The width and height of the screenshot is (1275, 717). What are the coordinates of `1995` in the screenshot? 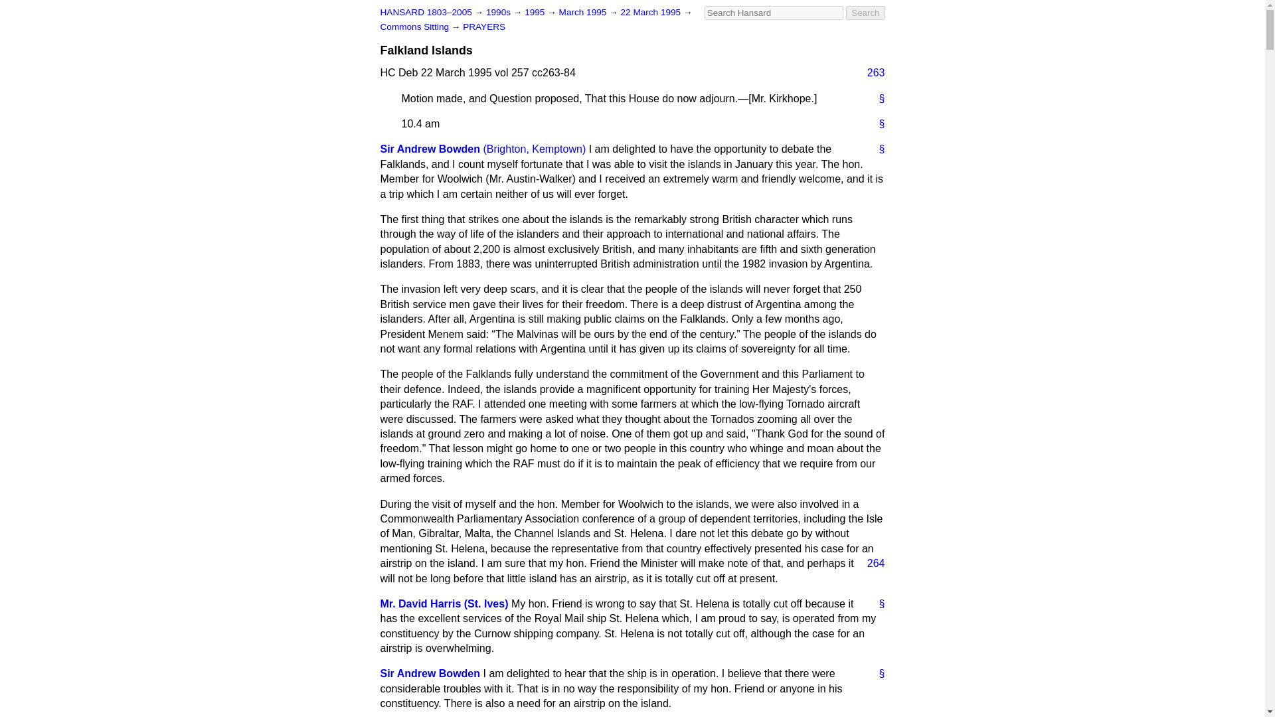 It's located at (535, 12).